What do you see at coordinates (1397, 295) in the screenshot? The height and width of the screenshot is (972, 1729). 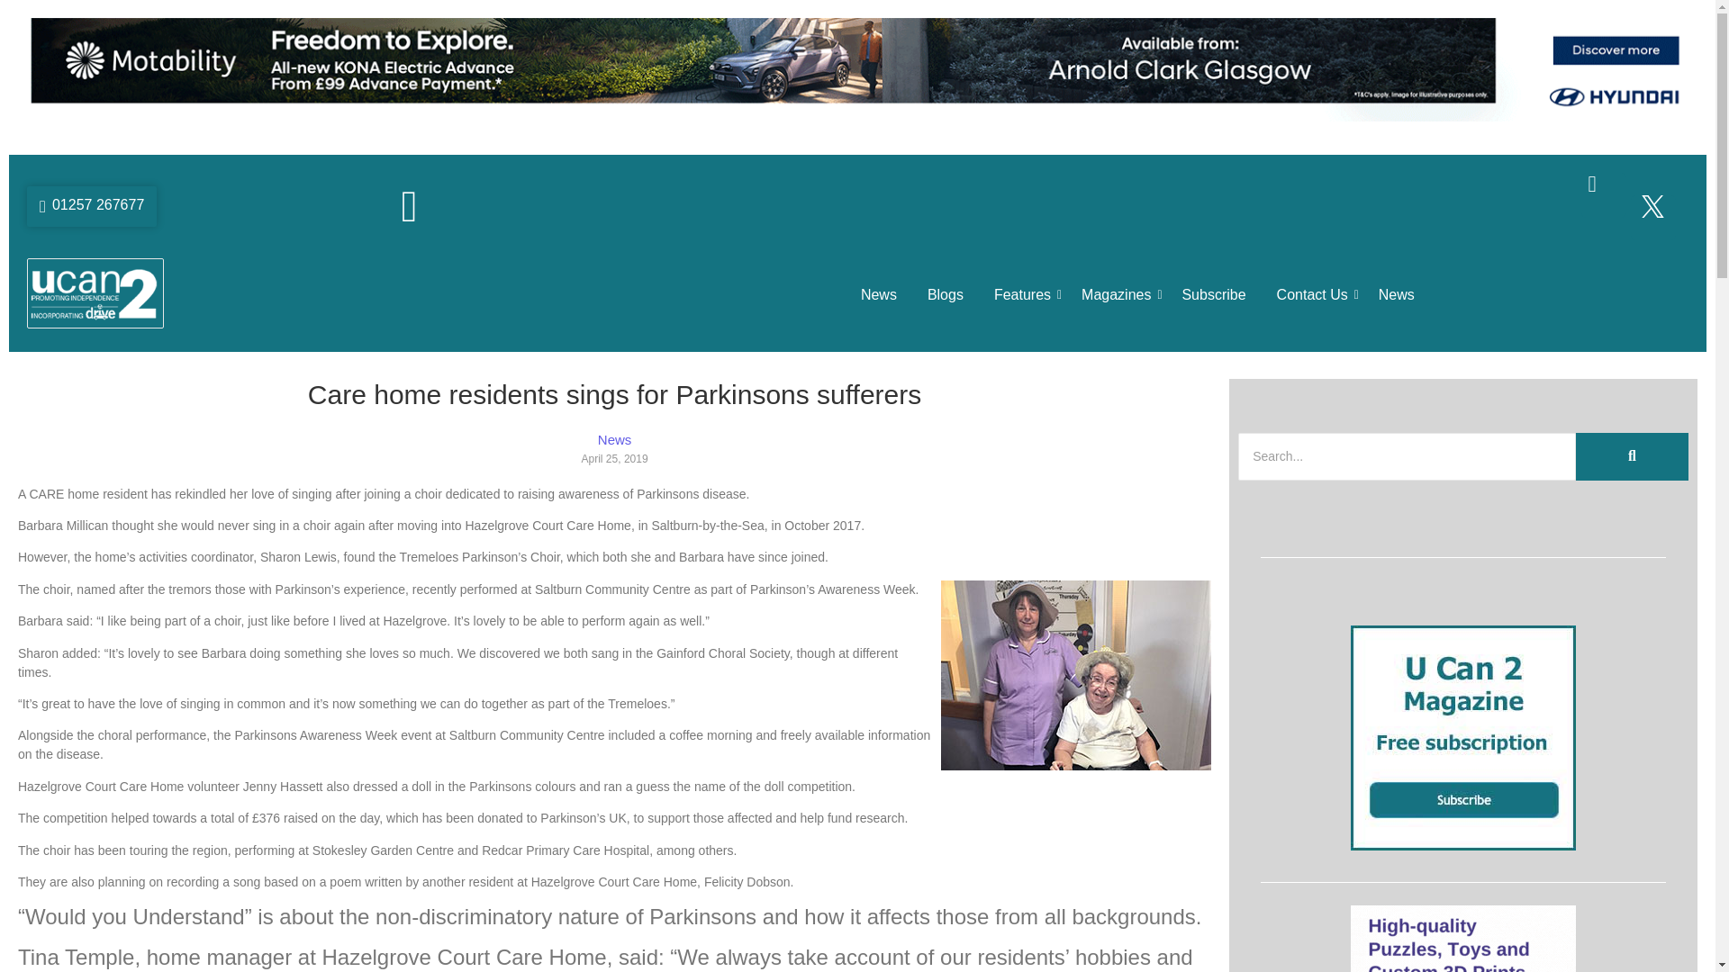 I see `News` at bounding box center [1397, 295].